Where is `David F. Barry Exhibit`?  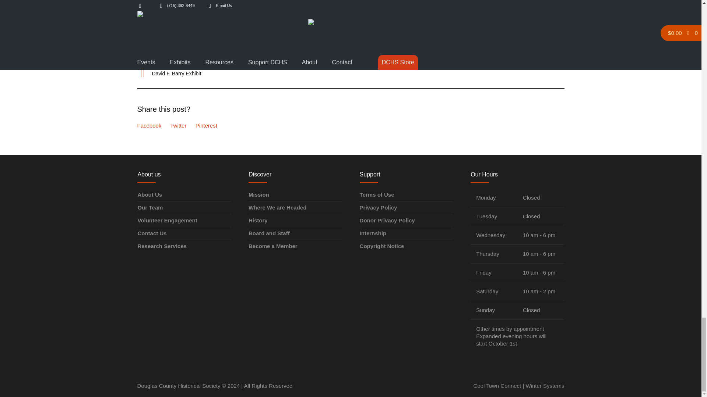
David F. Barry Exhibit is located at coordinates (176, 74).